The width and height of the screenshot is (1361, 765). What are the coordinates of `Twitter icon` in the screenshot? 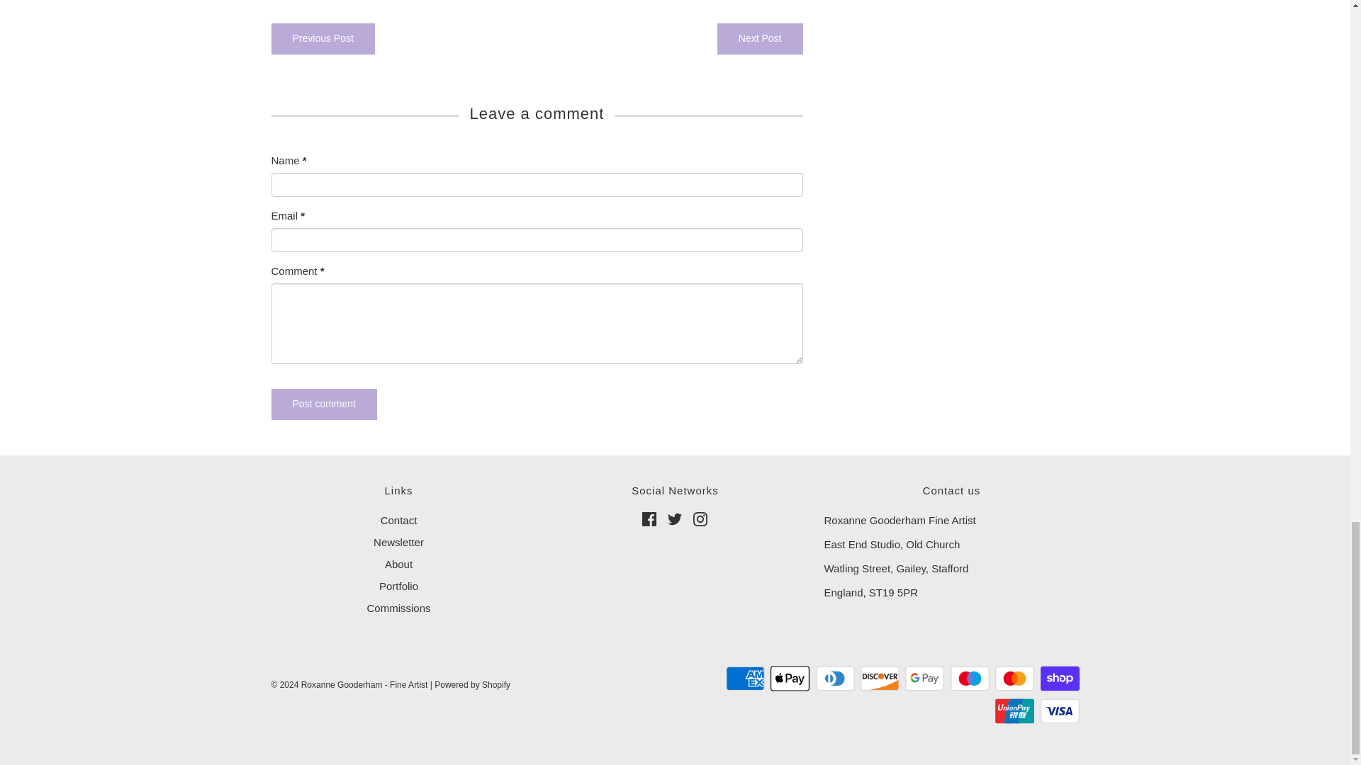 It's located at (675, 518).